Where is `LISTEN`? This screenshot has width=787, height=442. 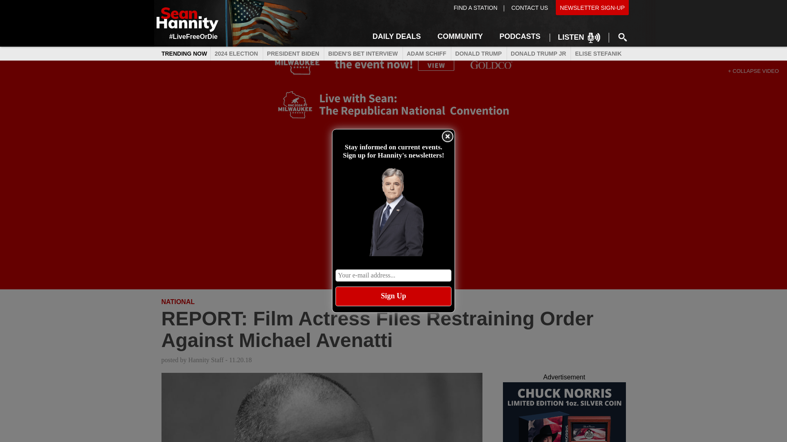
LISTEN is located at coordinates (579, 38).